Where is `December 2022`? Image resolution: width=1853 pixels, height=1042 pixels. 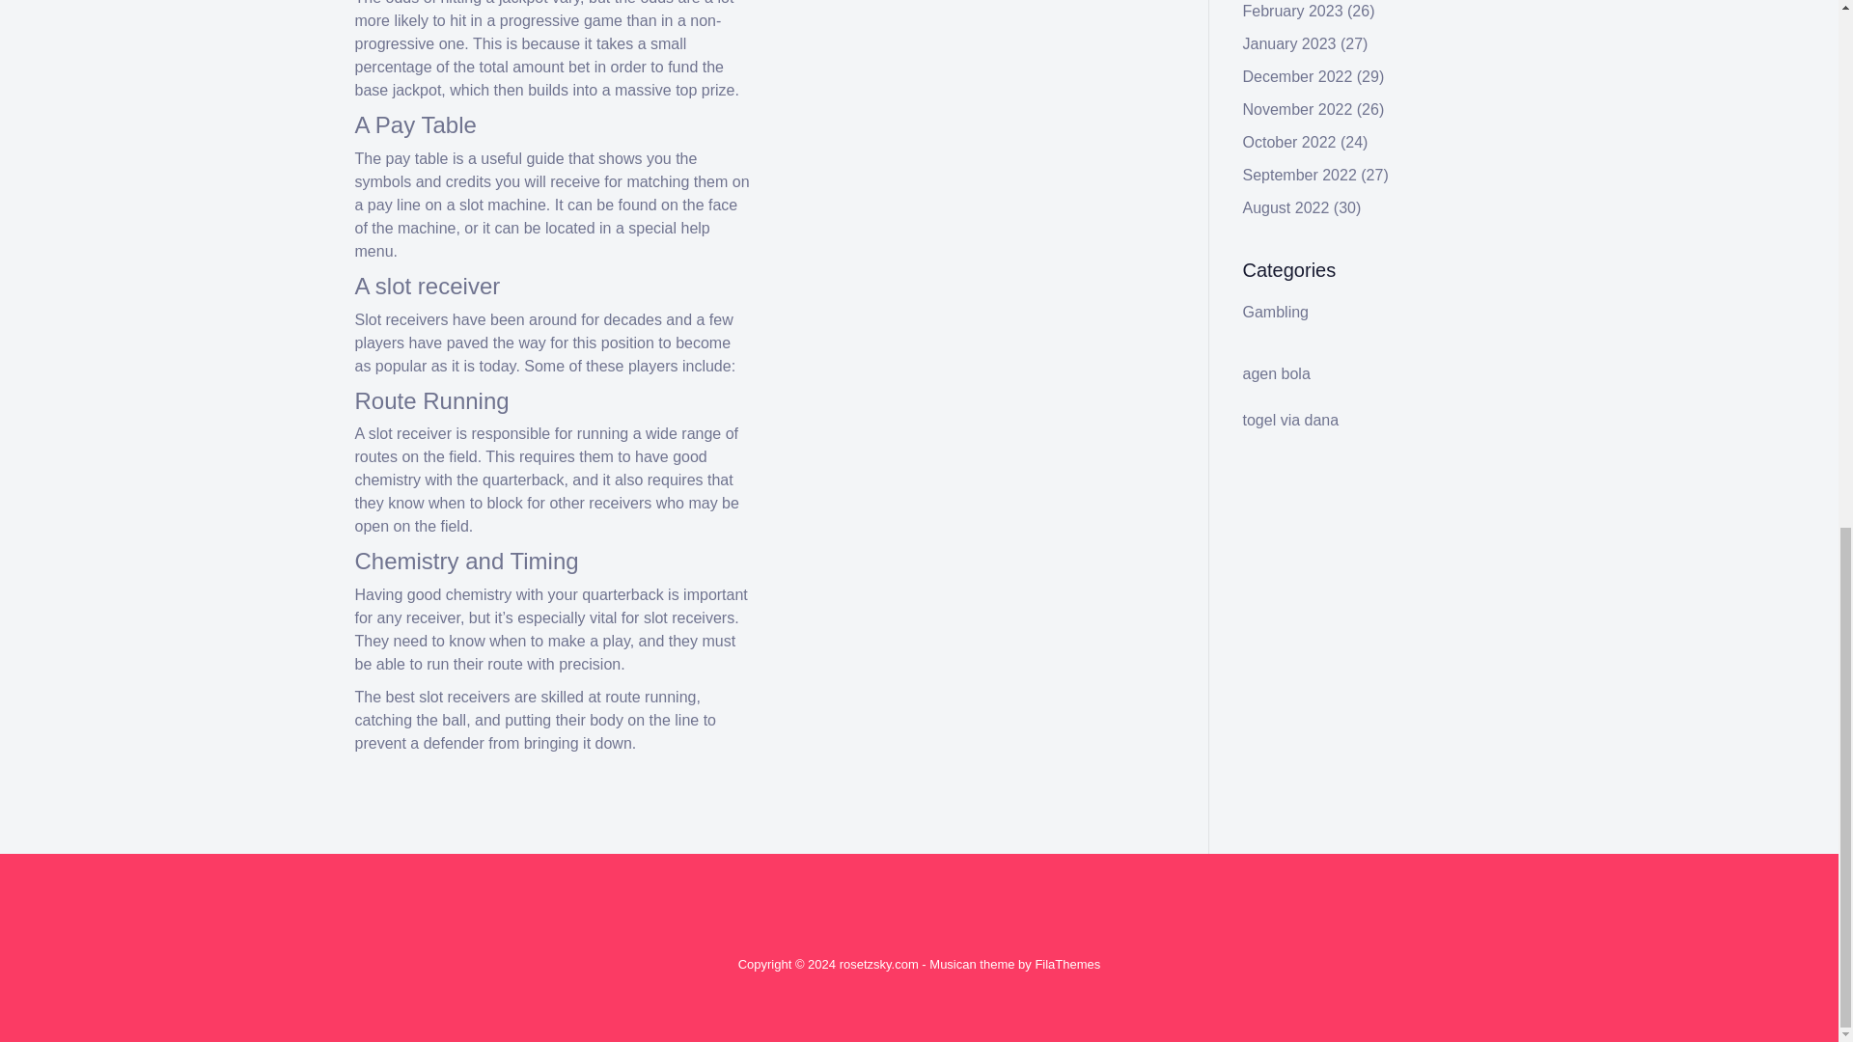 December 2022 is located at coordinates (1297, 76).